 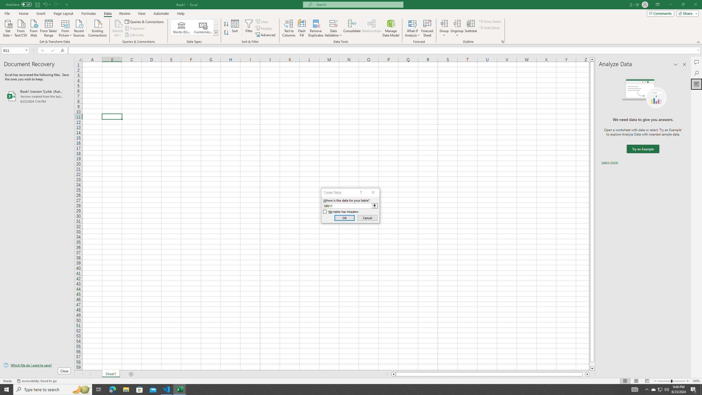 What do you see at coordinates (490, 21) in the screenshot?
I see `Show Detail` at bounding box center [490, 21].